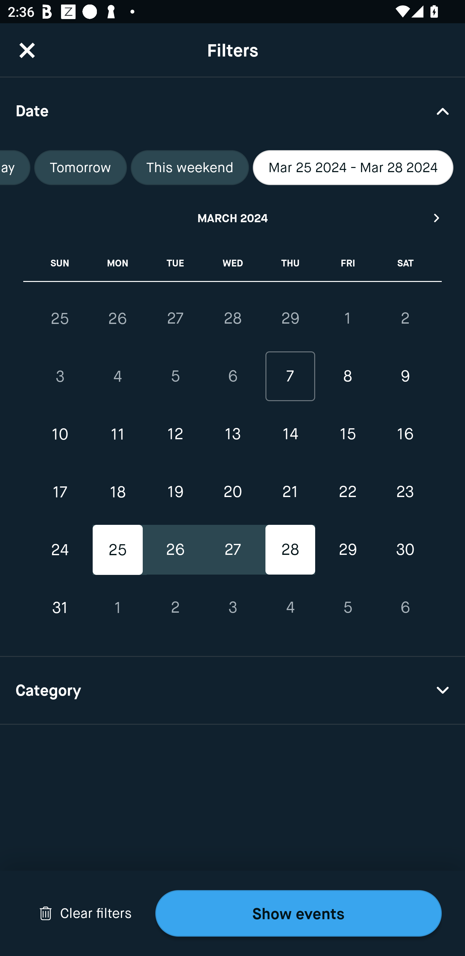  What do you see at coordinates (175, 607) in the screenshot?
I see `2` at bounding box center [175, 607].